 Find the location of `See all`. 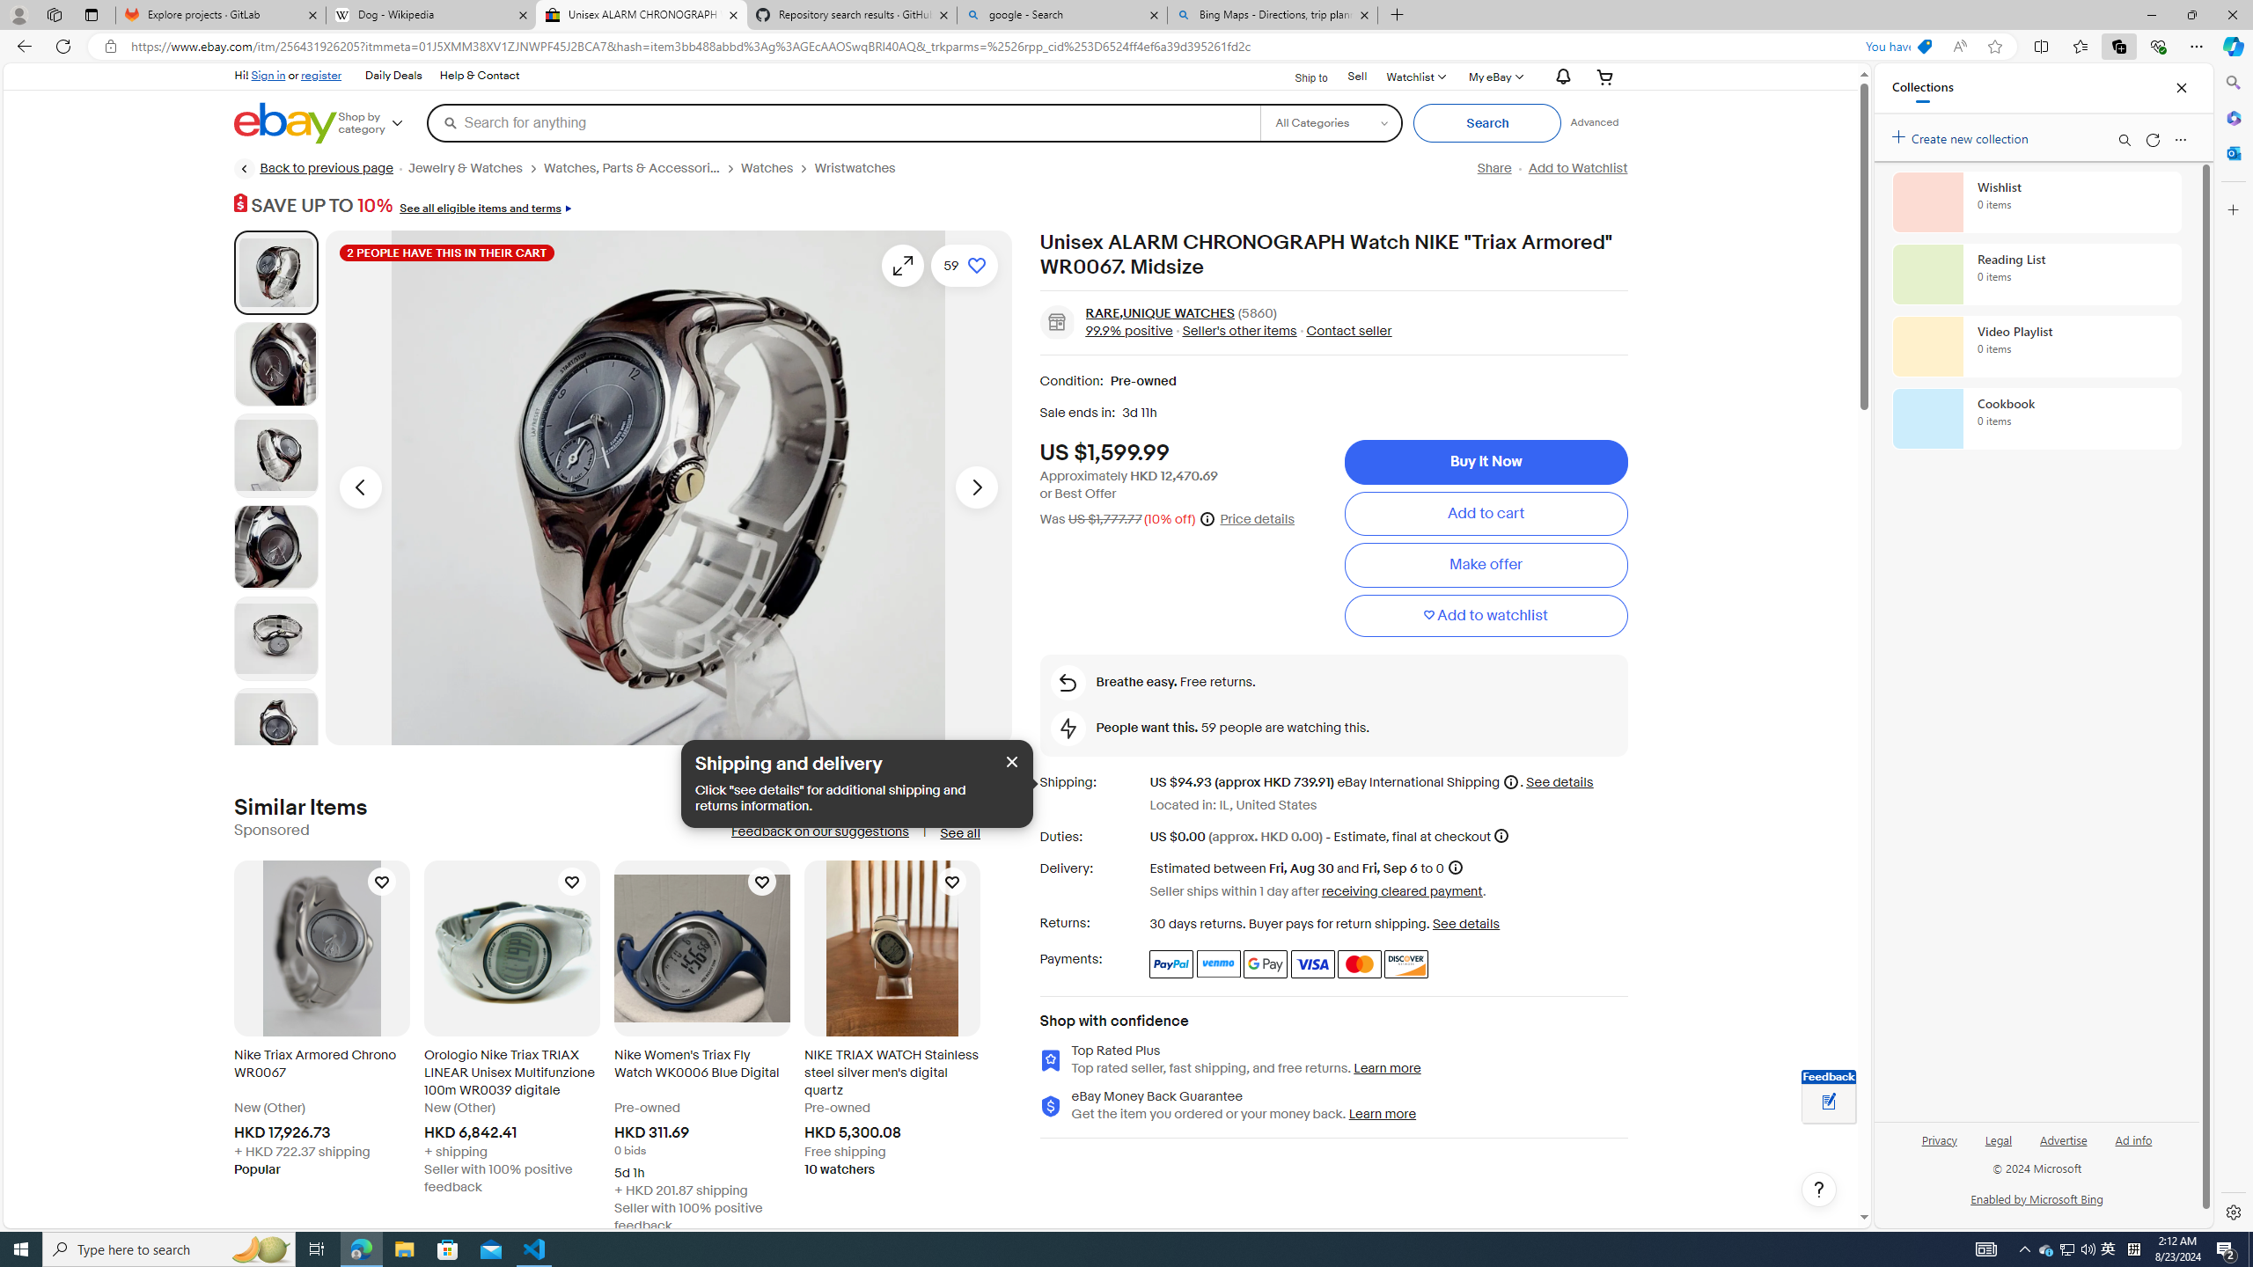

See all is located at coordinates (959, 832).